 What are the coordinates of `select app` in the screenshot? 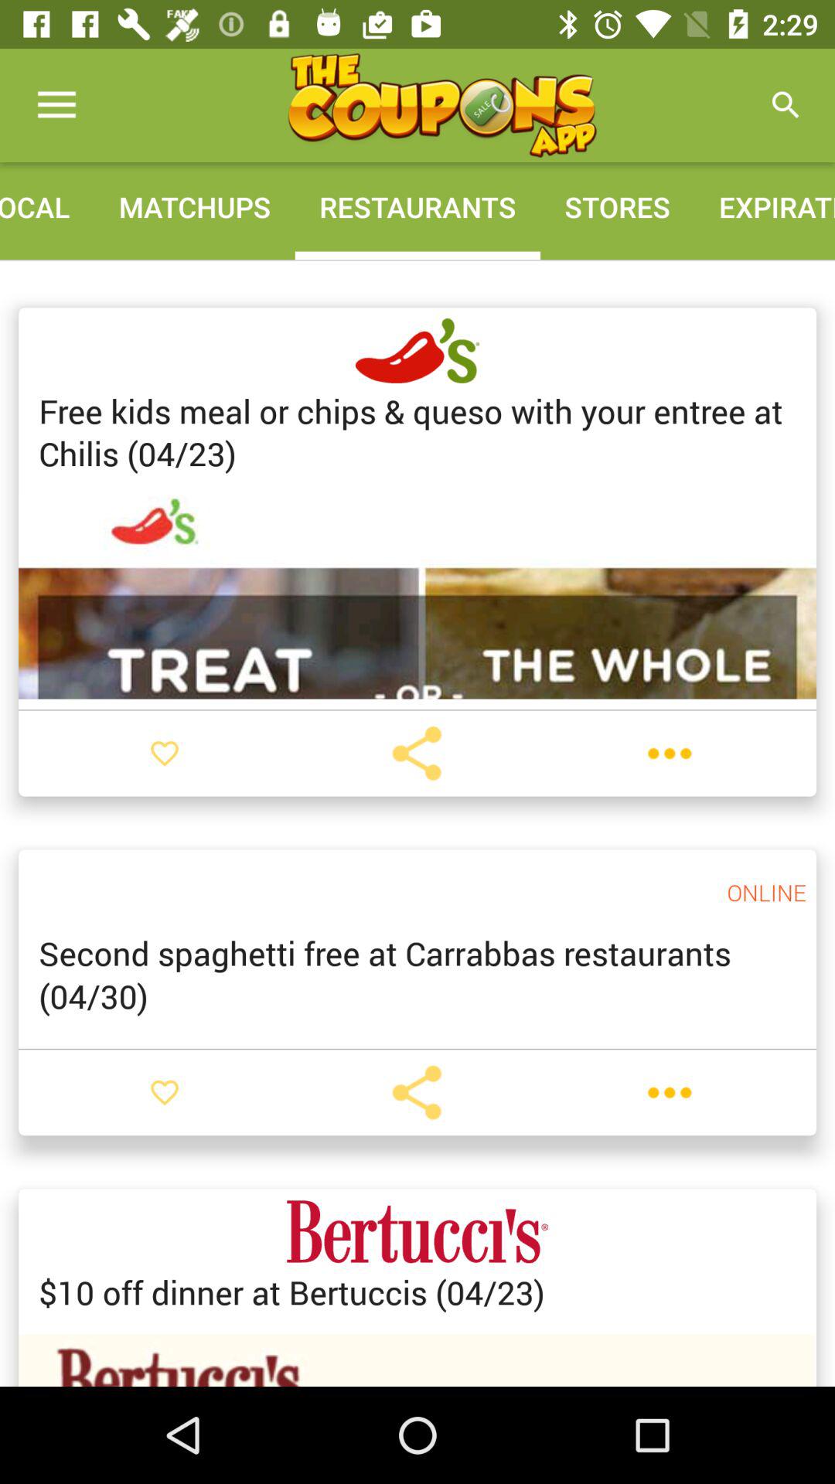 It's located at (441, 105).